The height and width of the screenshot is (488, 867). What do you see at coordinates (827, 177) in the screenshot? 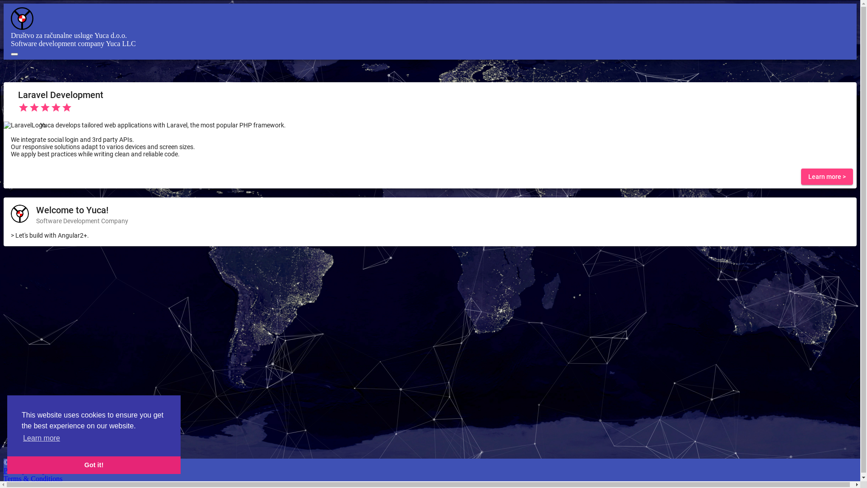
I see `Learn more >` at bounding box center [827, 177].